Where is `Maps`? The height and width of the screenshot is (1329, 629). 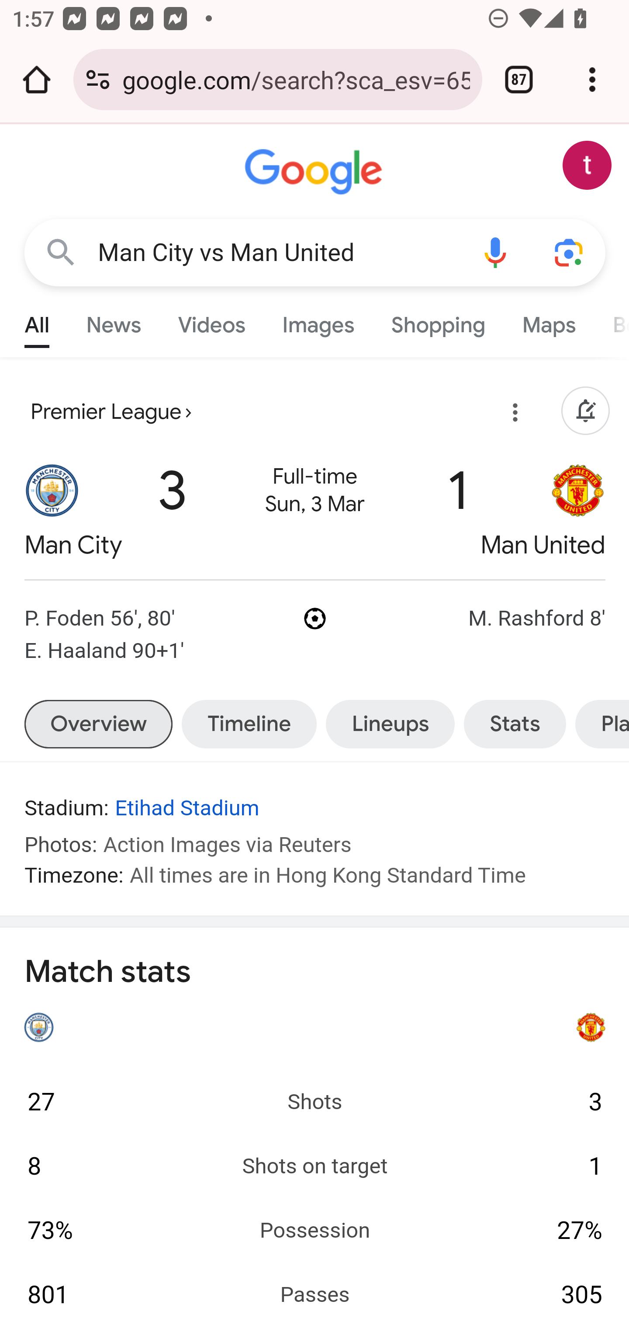
Maps is located at coordinates (548, 321).